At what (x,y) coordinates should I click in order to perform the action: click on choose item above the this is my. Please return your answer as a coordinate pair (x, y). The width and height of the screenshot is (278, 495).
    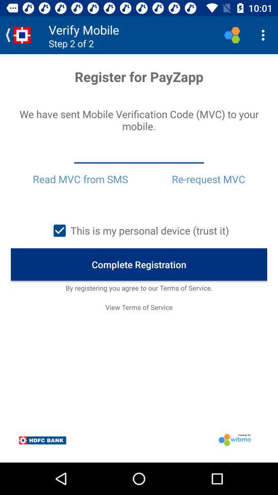
    Looking at the image, I should click on (208, 179).